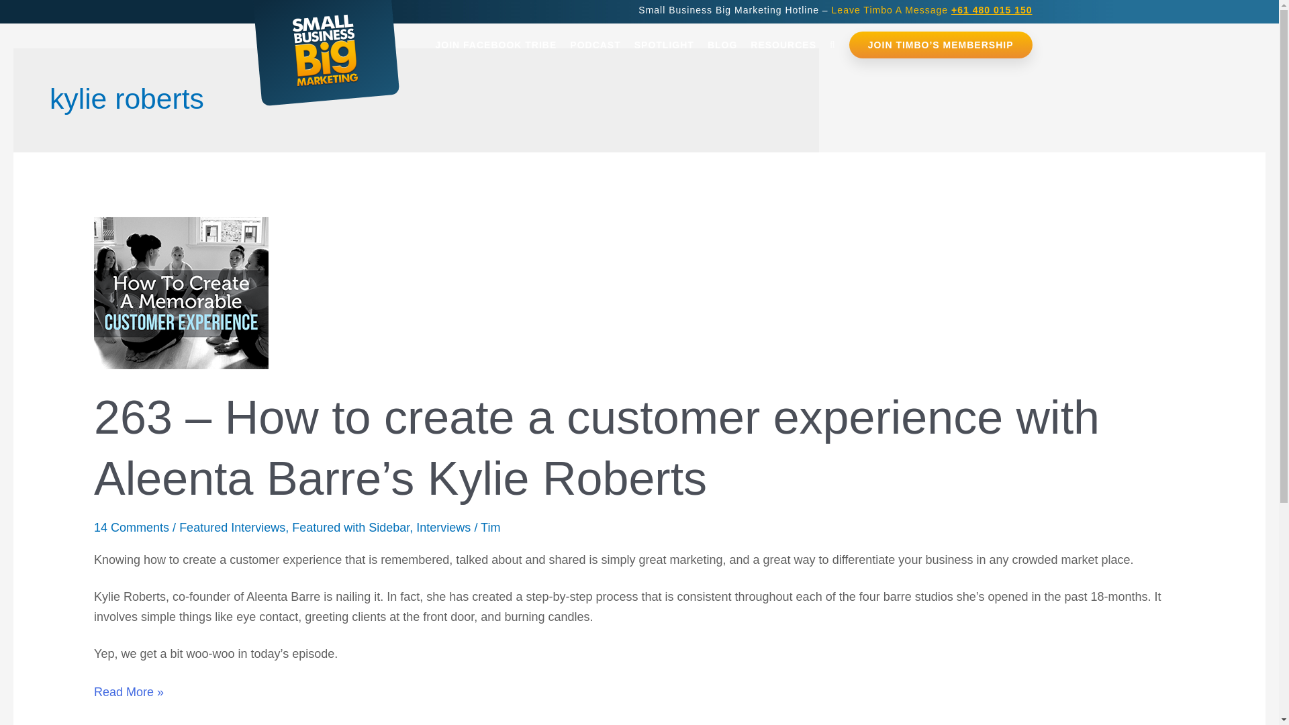  What do you see at coordinates (495, 45) in the screenshot?
I see `JOIN FACEBOOK TRIBE` at bounding box center [495, 45].